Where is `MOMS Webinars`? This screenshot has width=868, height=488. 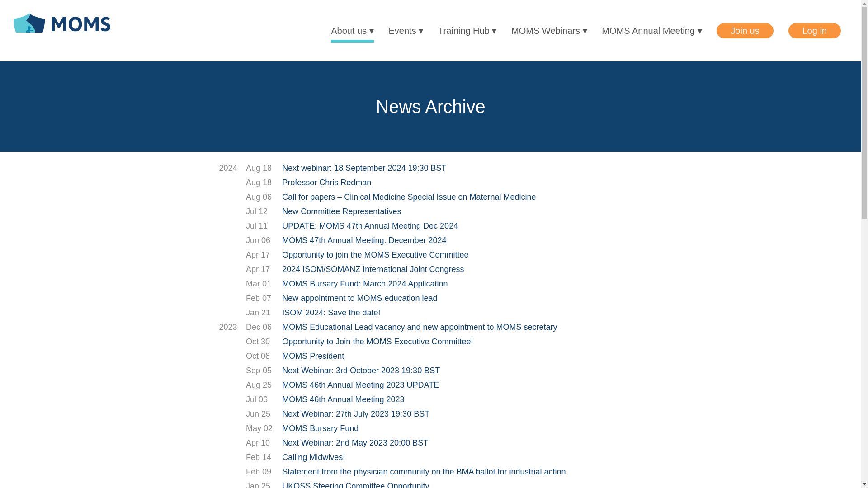 MOMS Webinars is located at coordinates (549, 30).